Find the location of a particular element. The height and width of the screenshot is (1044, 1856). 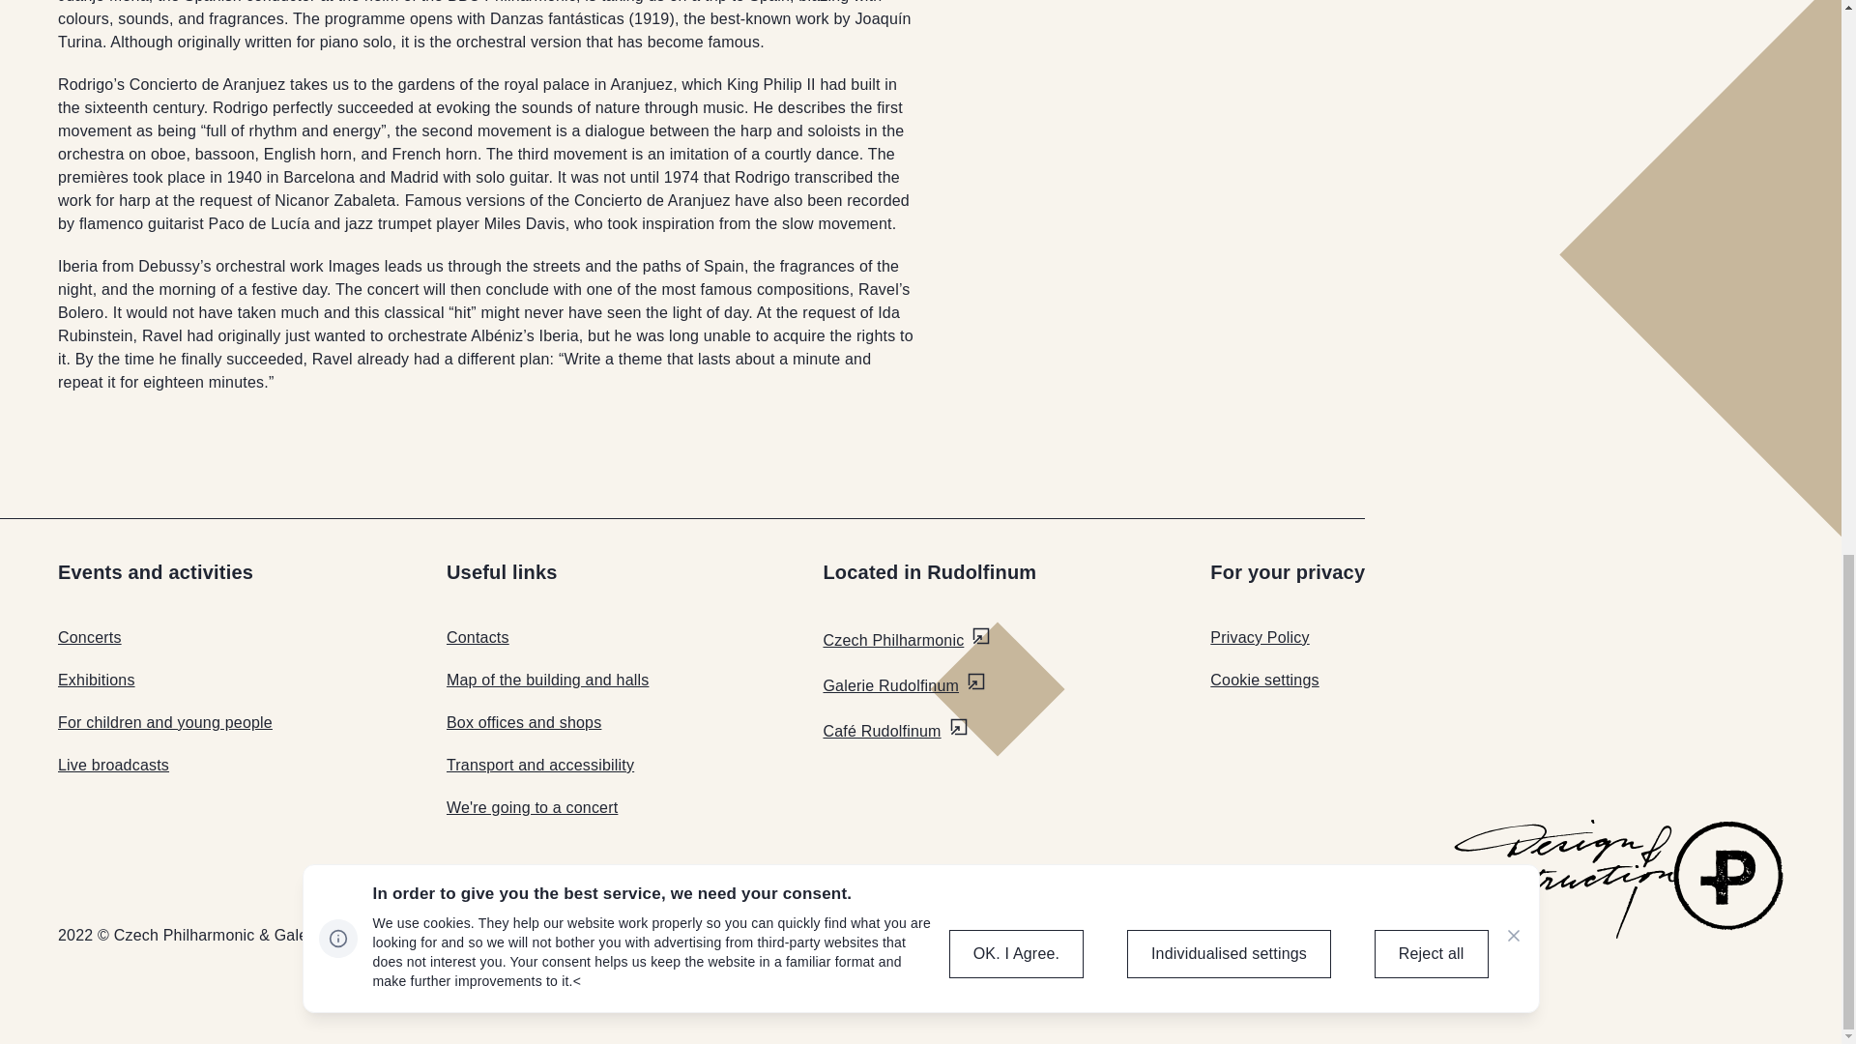

Transport and accessibility is located at coordinates (540, 766).